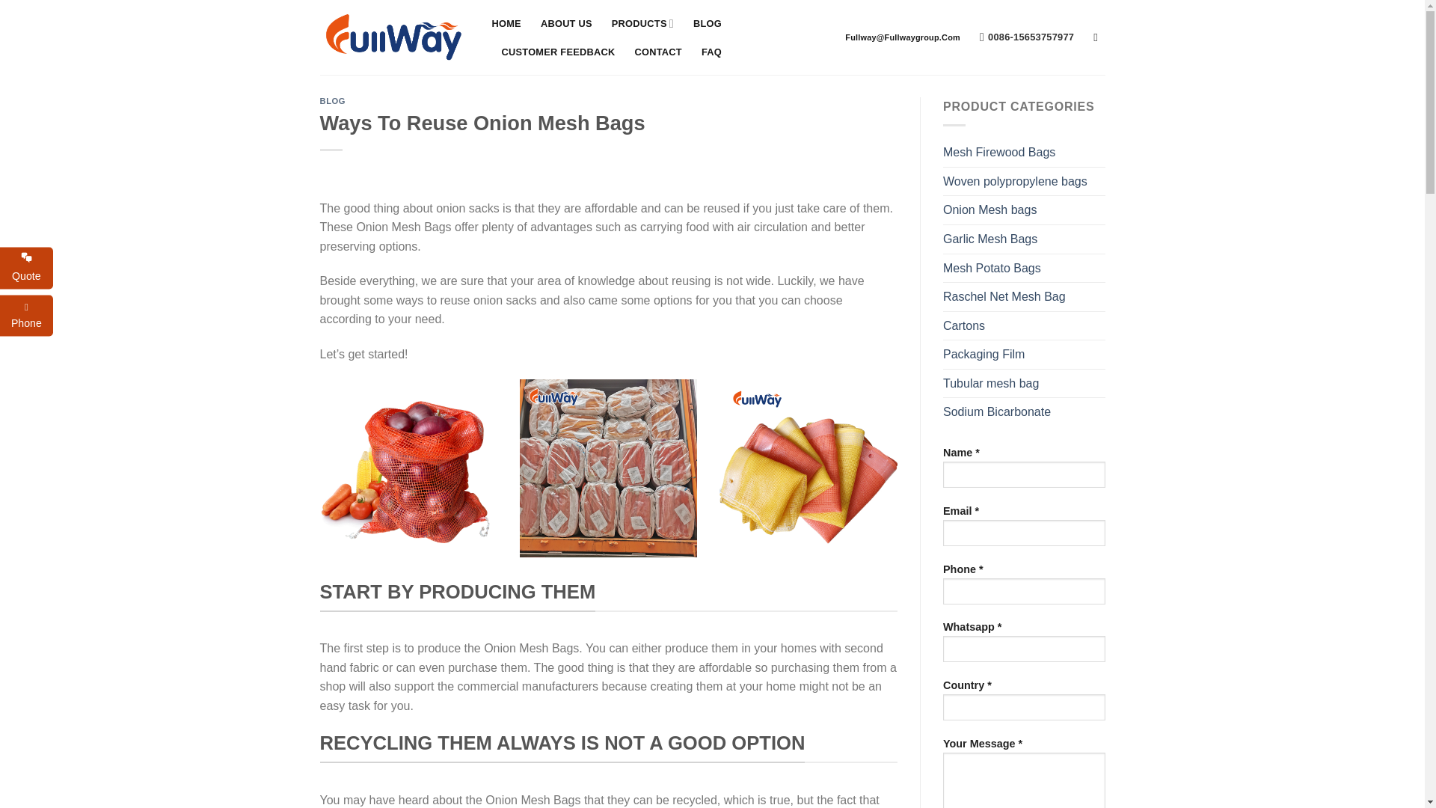 The width and height of the screenshot is (1436, 808). Describe the element at coordinates (1025, 181) in the screenshot. I see `Woven polypropylene bags` at that location.